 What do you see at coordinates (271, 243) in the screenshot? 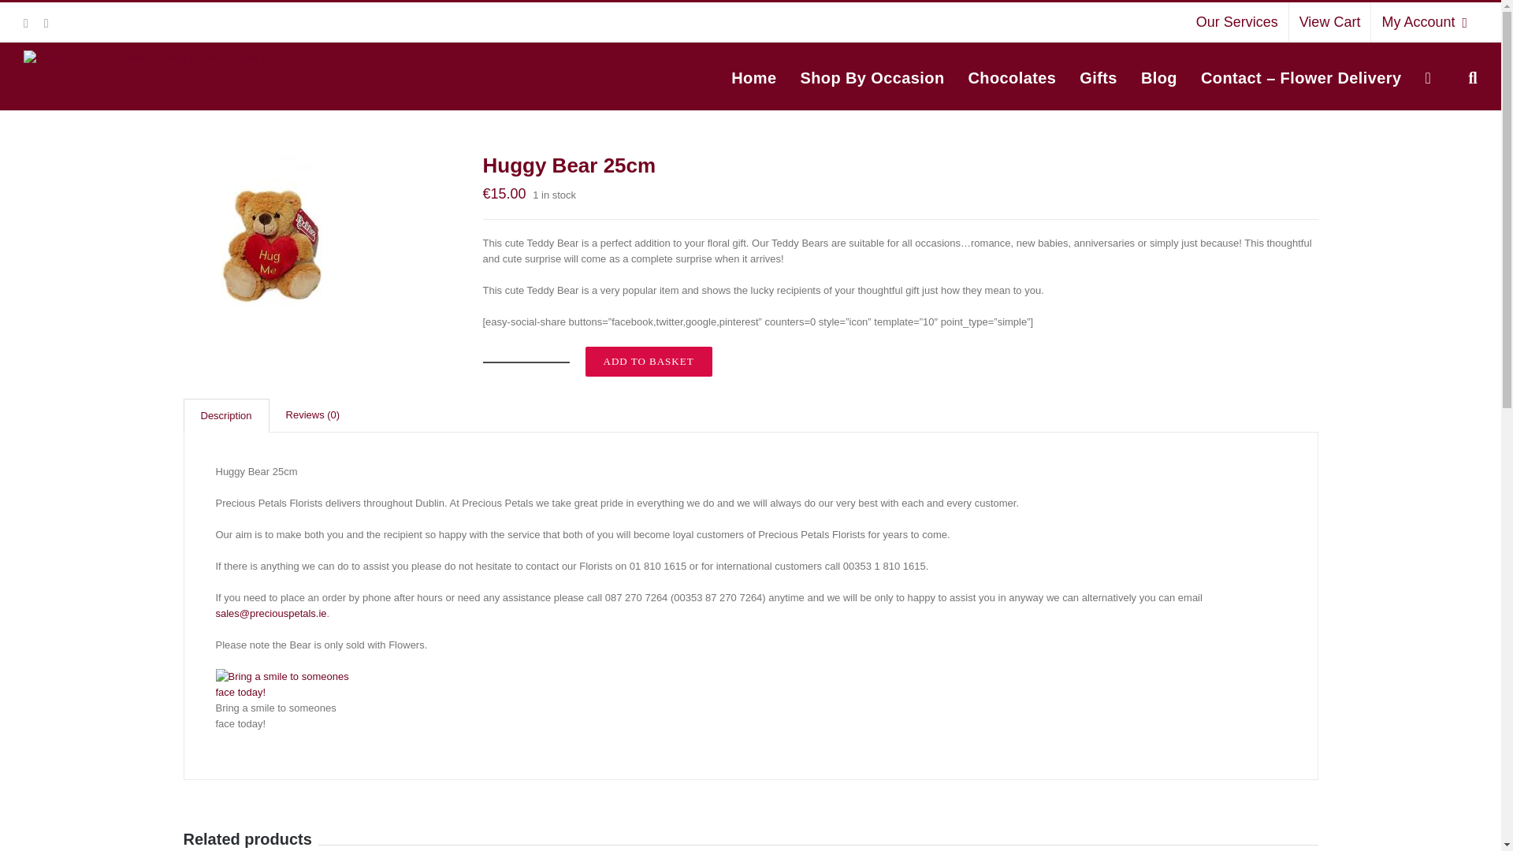
I see `huggy bear 25cm` at bounding box center [271, 243].